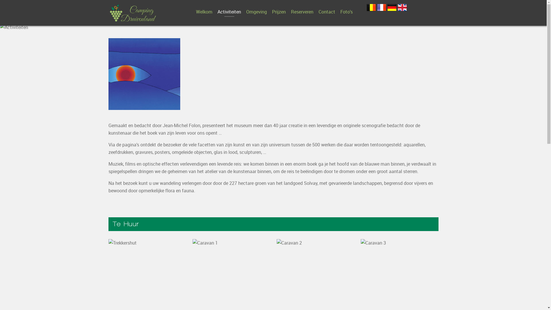 The height and width of the screenshot is (310, 551). Describe the element at coordinates (392, 7) in the screenshot. I see `Deutsch` at that location.